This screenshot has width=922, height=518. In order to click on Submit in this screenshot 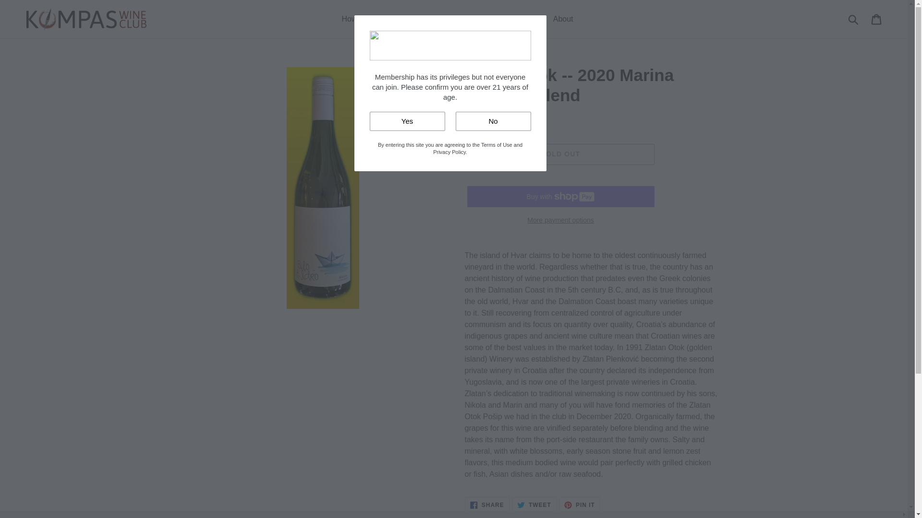, I will do `click(407, 121)`.